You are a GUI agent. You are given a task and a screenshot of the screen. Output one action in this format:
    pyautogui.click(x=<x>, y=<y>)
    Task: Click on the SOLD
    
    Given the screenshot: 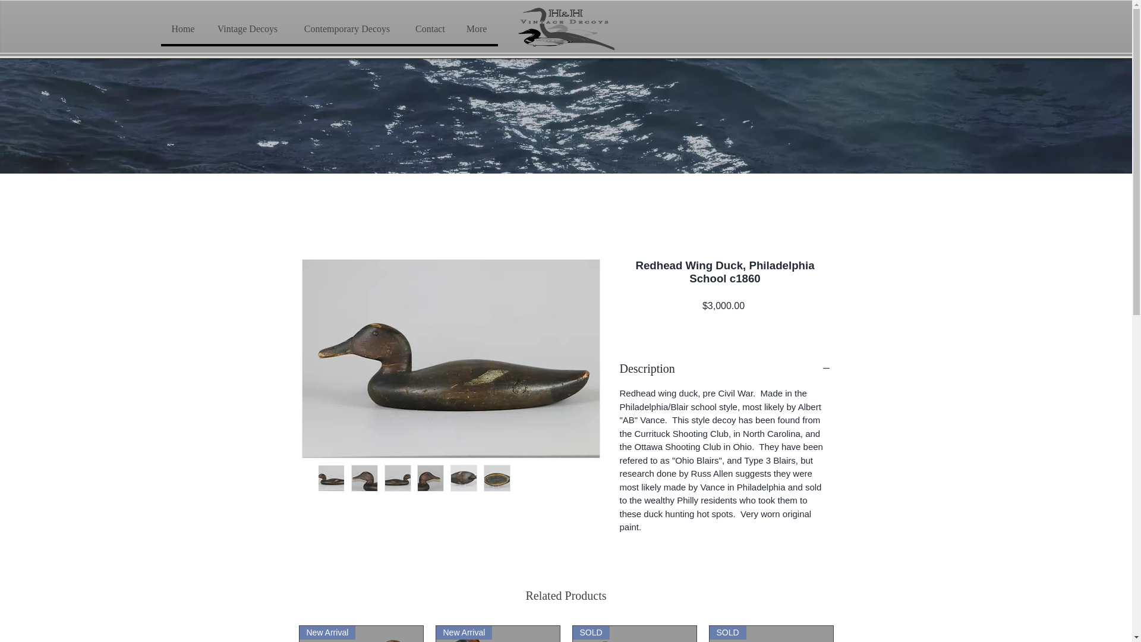 What is the action you would take?
    pyautogui.click(x=634, y=634)
    